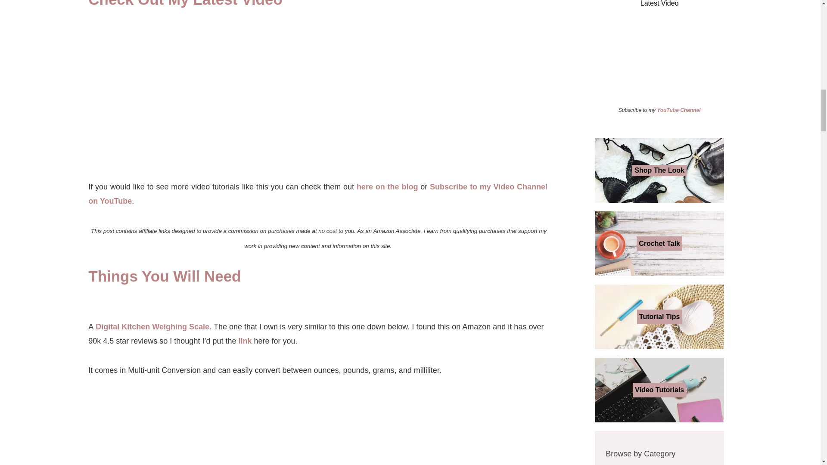  Describe the element at coordinates (153, 326) in the screenshot. I see `Digital Kitchen Weighing Scale.` at that location.